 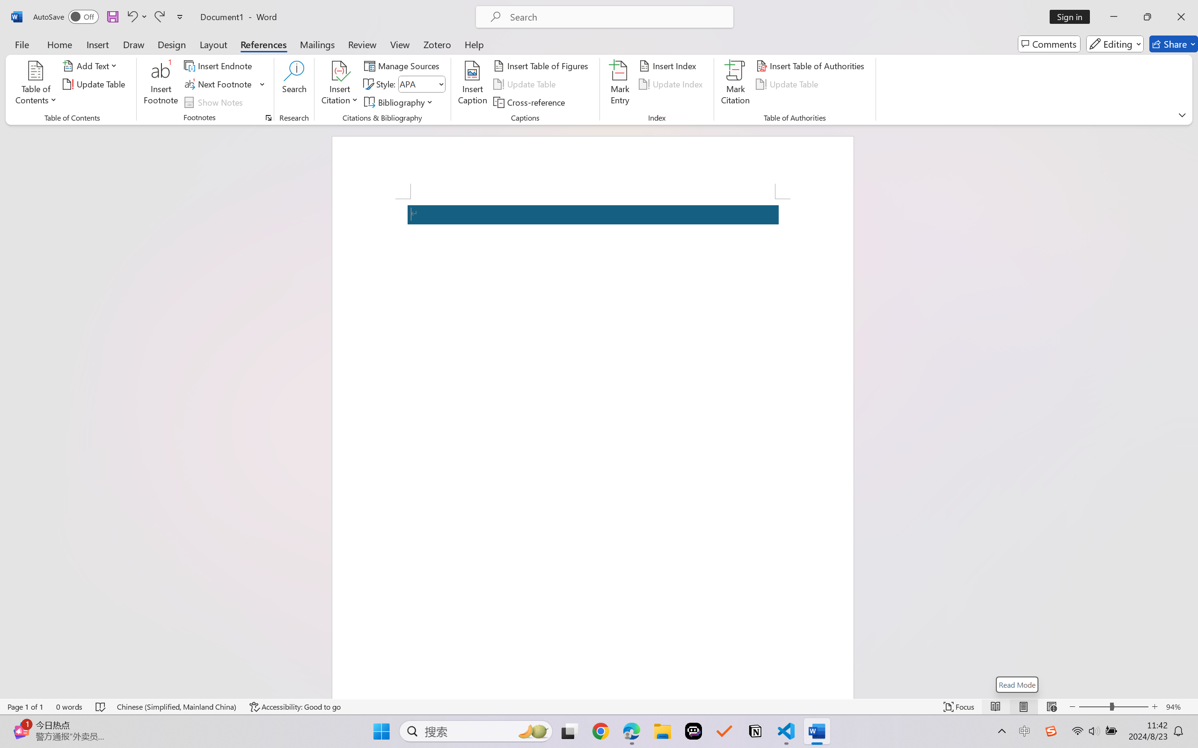 What do you see at coordinates (295, 84) in the screenshot?
I see `Search` at bounding box center [295, 84].